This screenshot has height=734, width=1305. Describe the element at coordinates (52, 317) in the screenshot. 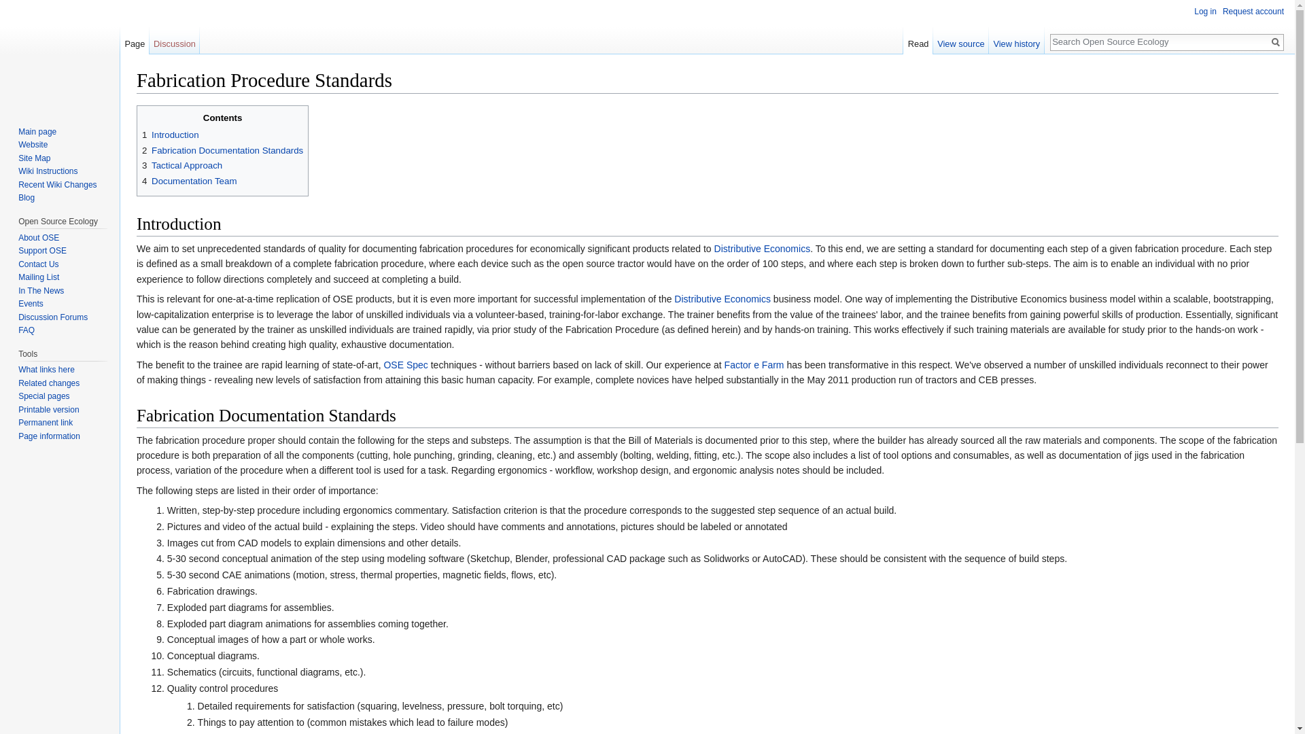

I see `Discussion Forums` at that location.